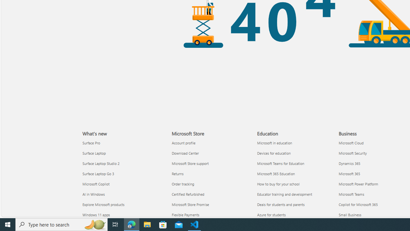 This screenshot has width=410, height=231. I want to click on Order tracking, so click(211, 184).